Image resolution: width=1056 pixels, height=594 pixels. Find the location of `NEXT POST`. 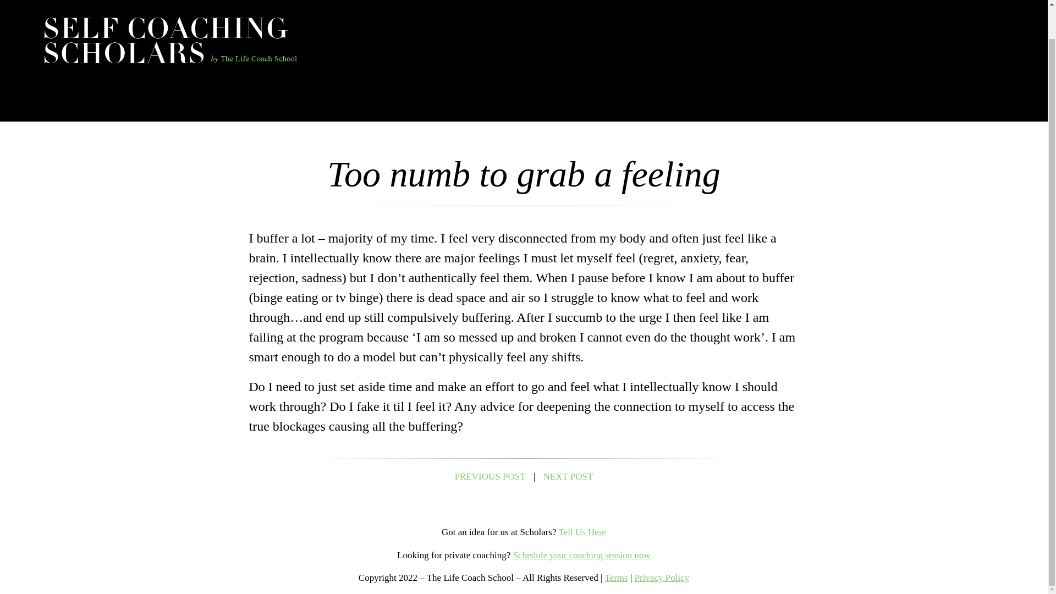

NEXT POST is located at coordinates (569, 476).